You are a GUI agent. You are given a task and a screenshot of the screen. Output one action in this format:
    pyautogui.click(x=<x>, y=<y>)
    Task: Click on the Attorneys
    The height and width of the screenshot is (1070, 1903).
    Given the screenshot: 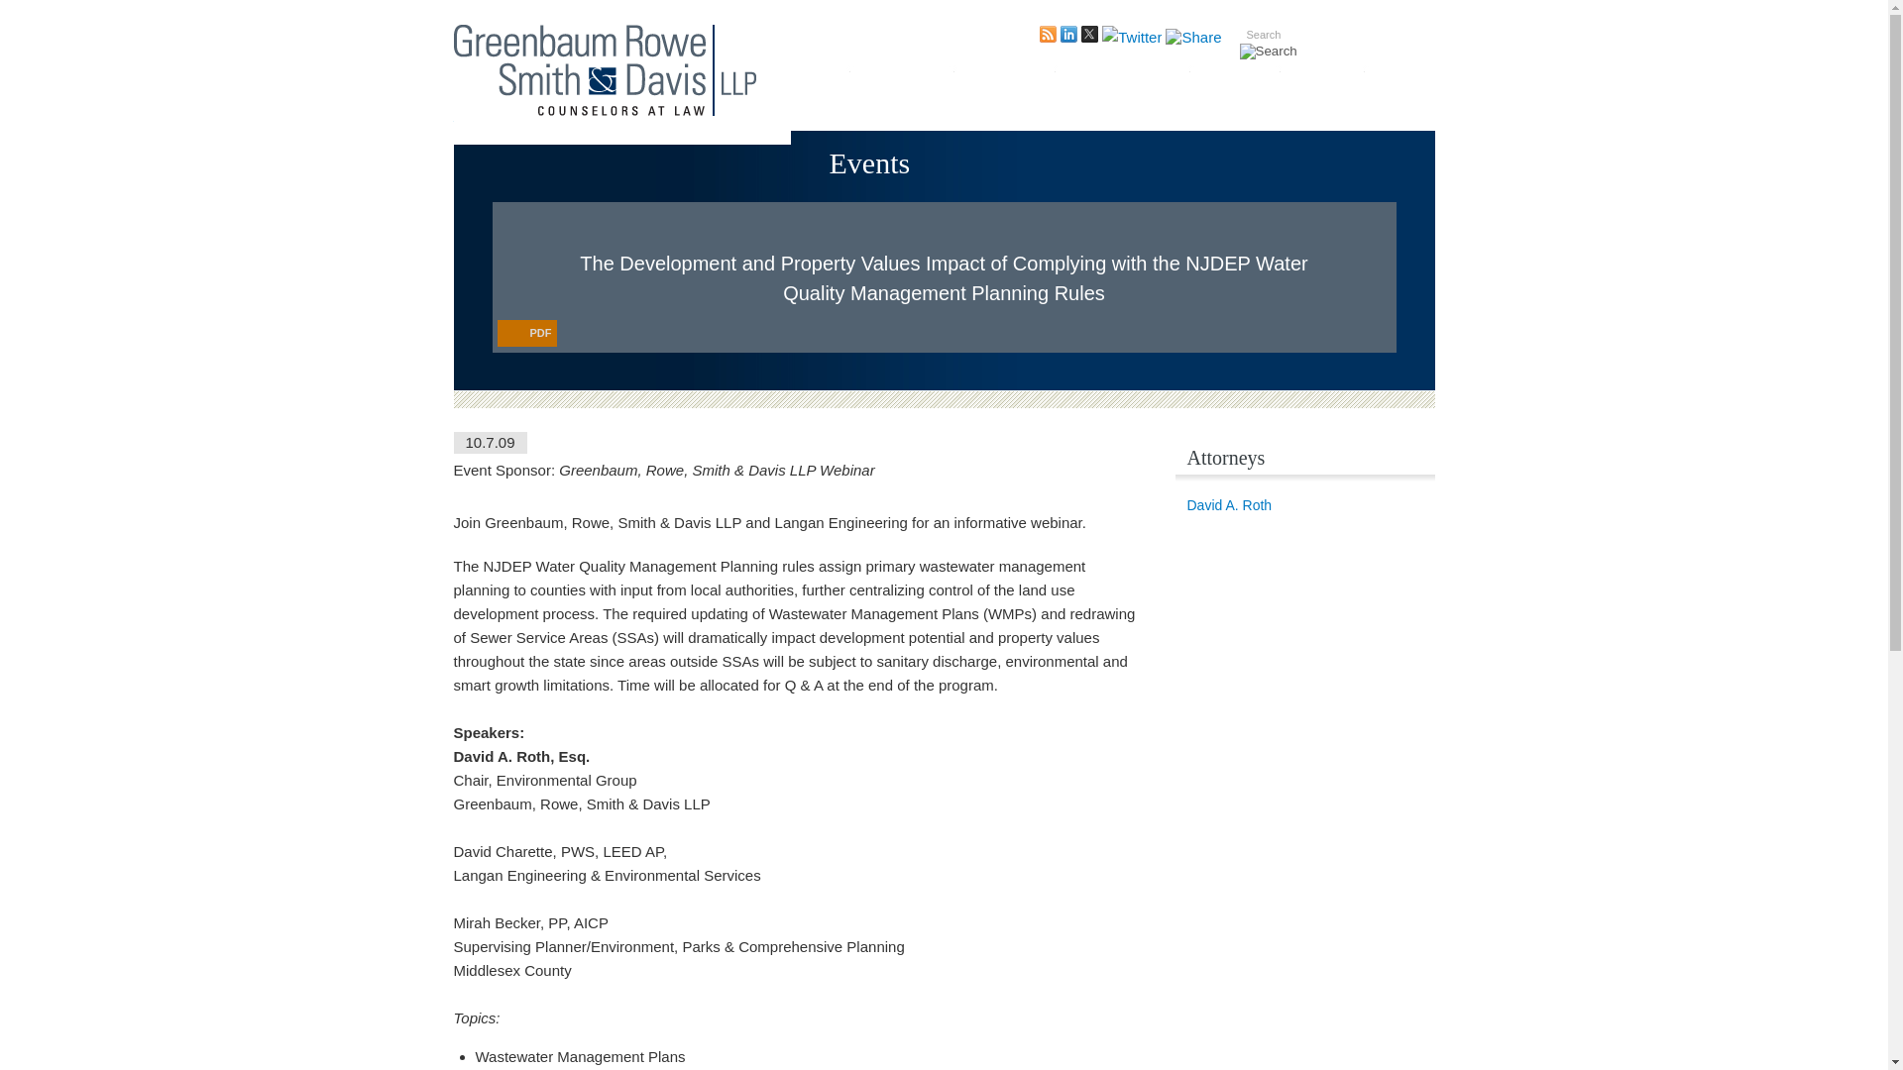 What is the action you would take?
    pyautogui.click(x=901, y=79)
    